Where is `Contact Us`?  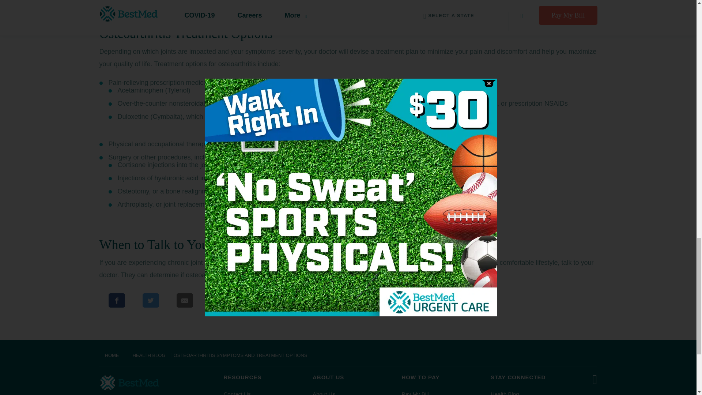 Contact Us is located at coordinates (237, 393).